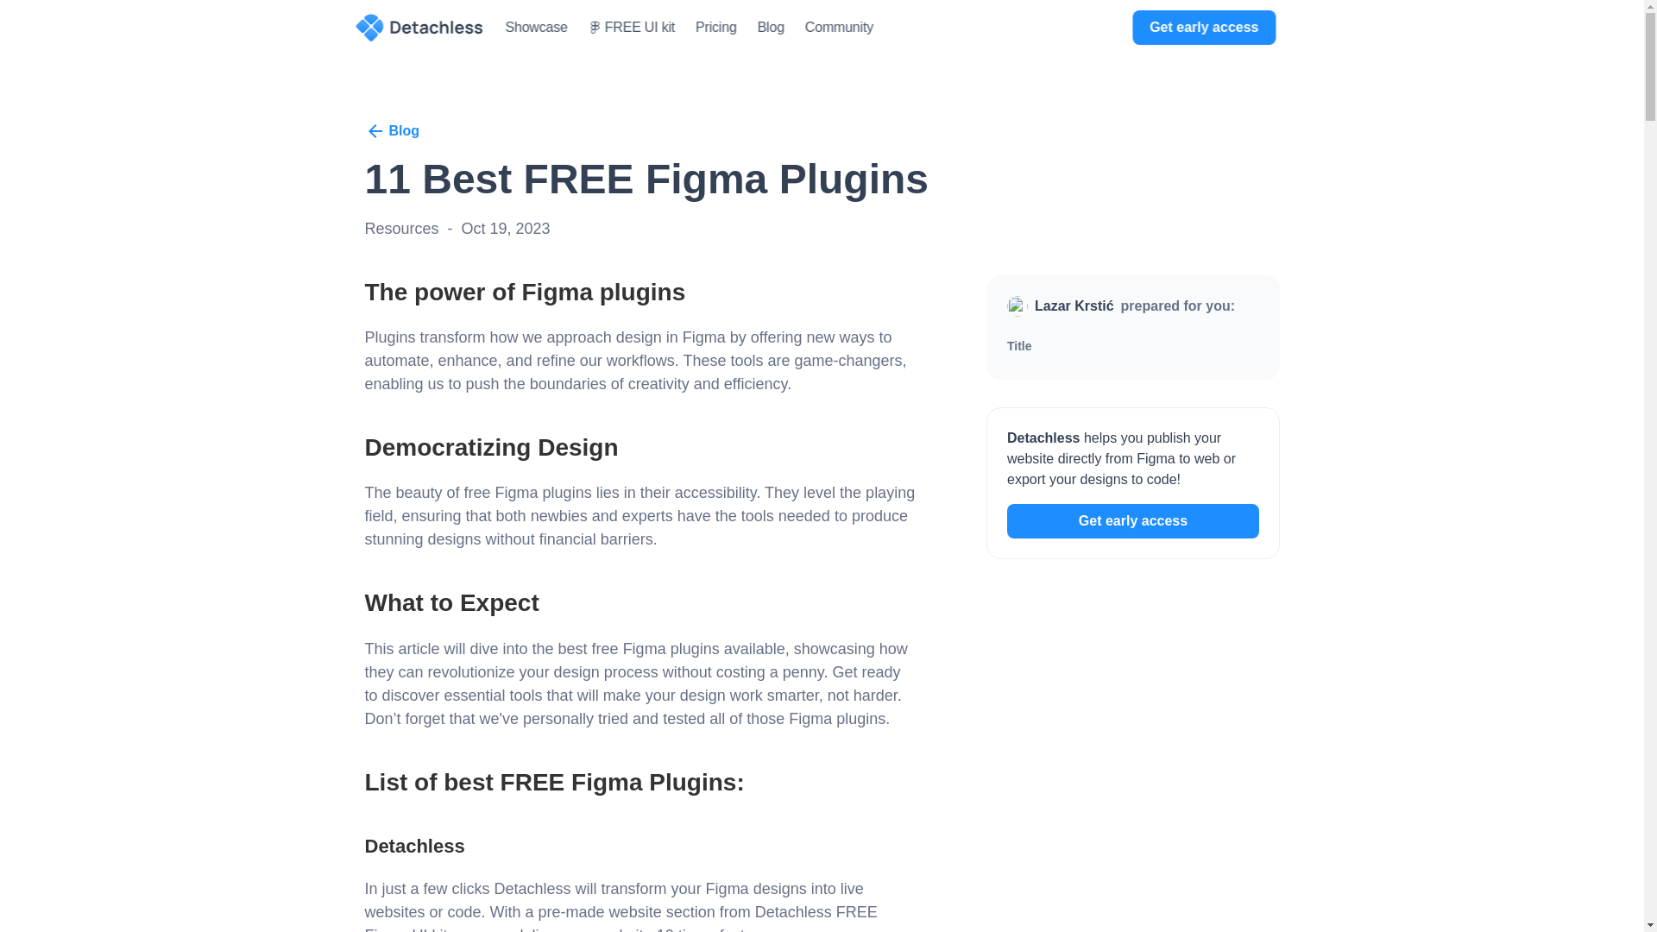 This screenshot has width=1657, height=932. What do you see at coordinates (716, 26) in the screenshot?
I see `Pricing` at bounding box center [716, 26].